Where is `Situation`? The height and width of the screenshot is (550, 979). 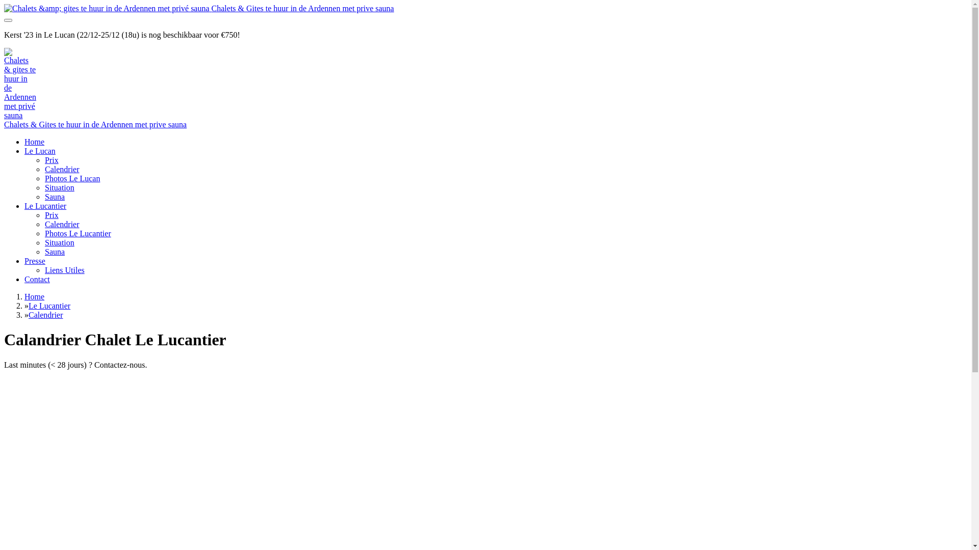
Situation is located at coordinates (60, 242).